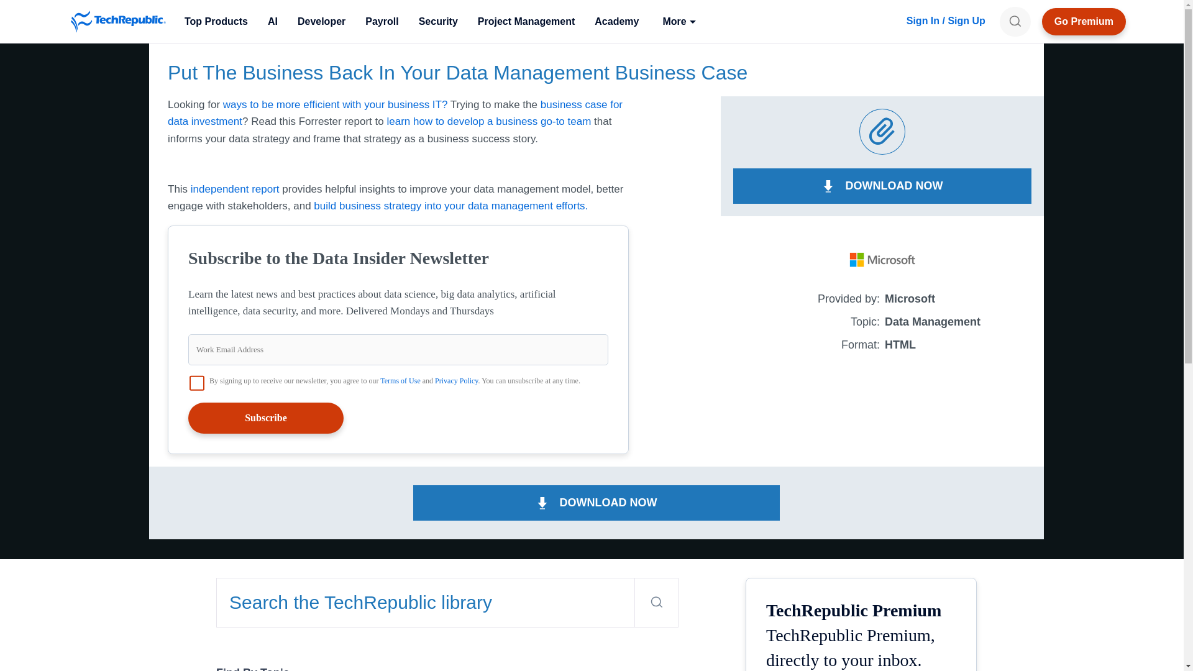 Image resolution: width=1193 pixels, height=671 pixels. Describe the element at coordinates (488, 121) in the screenshot. I see `learn how to develop a business go-to team` at that location.